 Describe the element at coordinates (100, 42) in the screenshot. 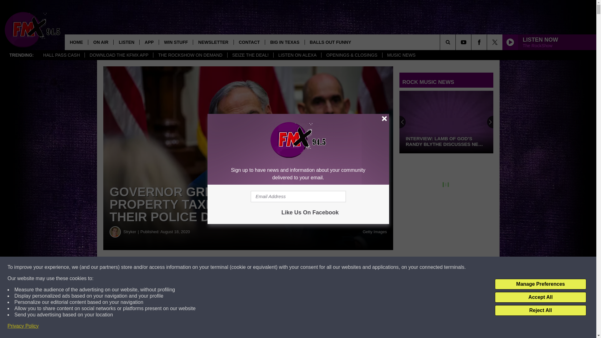

I see `ON AIR` at that location.